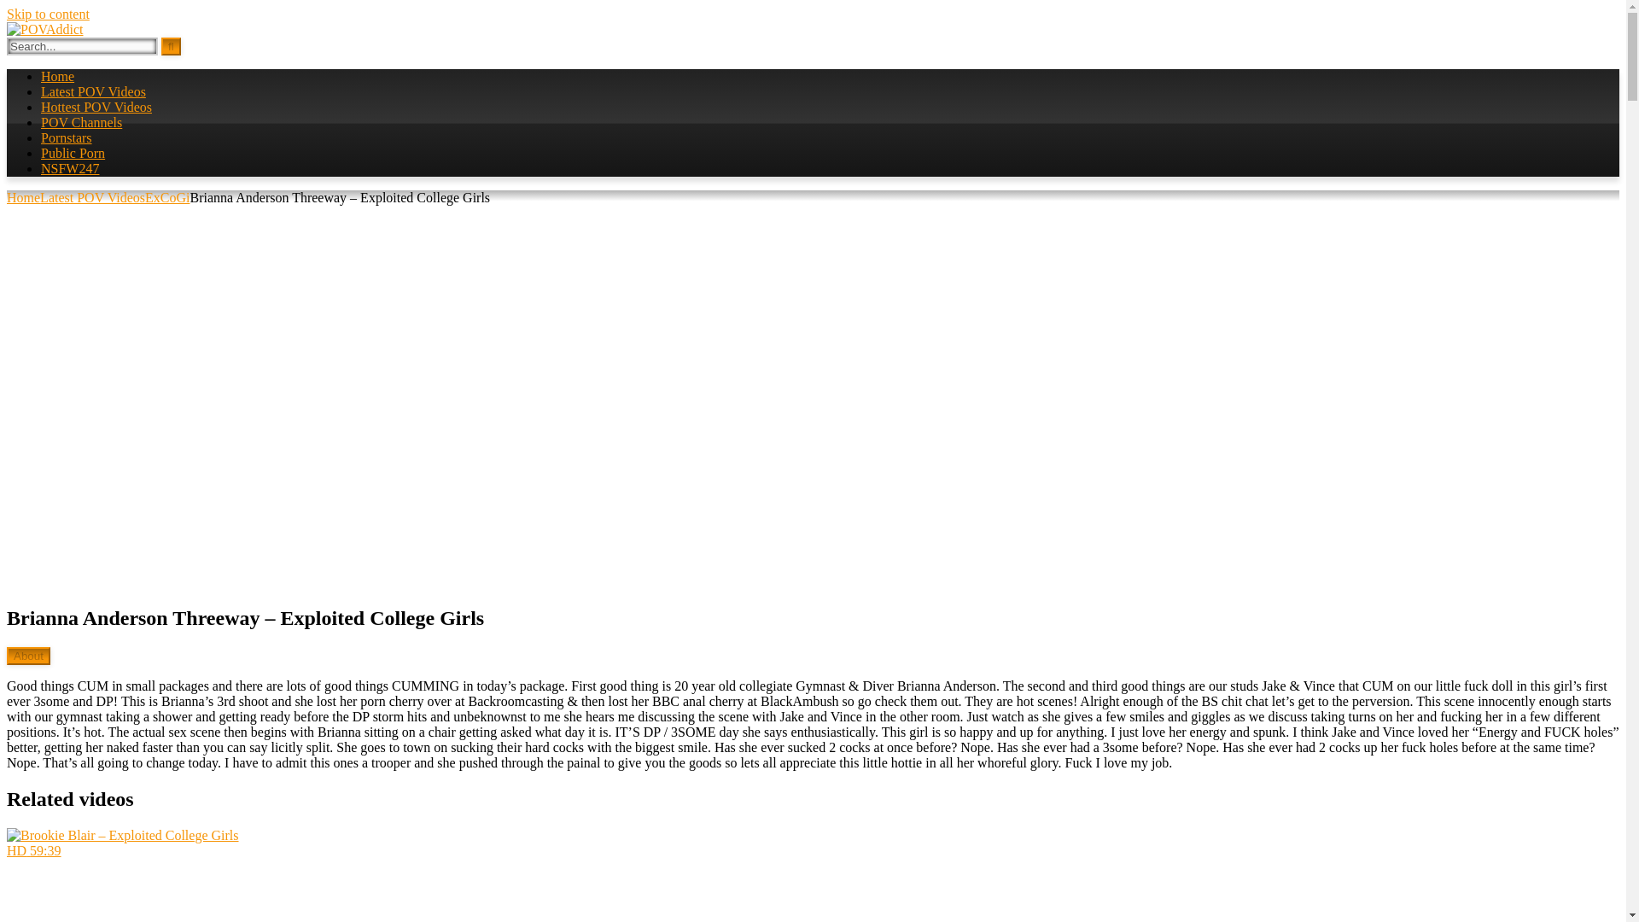 This screenshot has width=1639, height=922. I want to click on About, so click(28, 656).